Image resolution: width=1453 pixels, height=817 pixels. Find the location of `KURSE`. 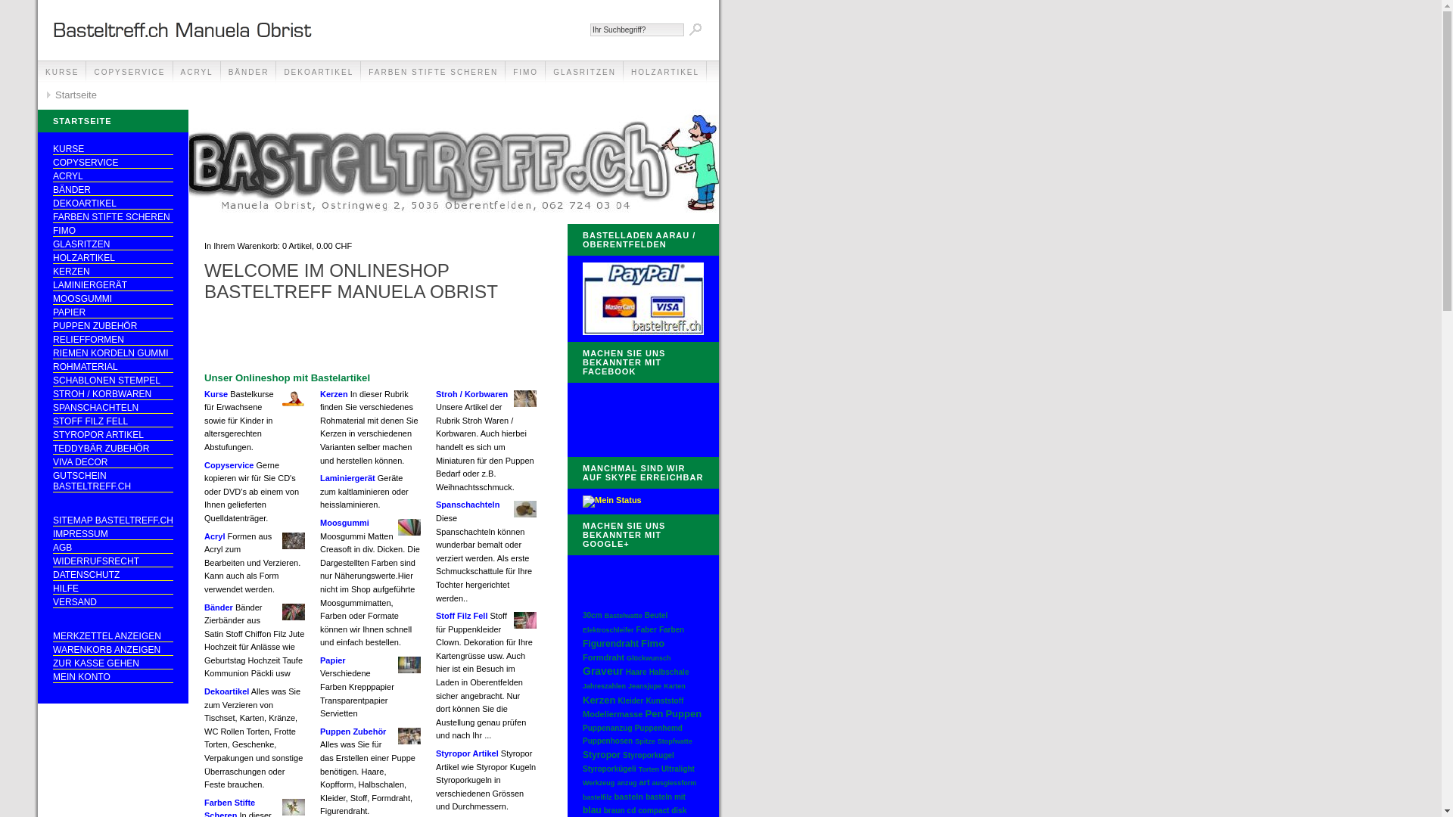

KURSE is located at coordinates (114, 150).